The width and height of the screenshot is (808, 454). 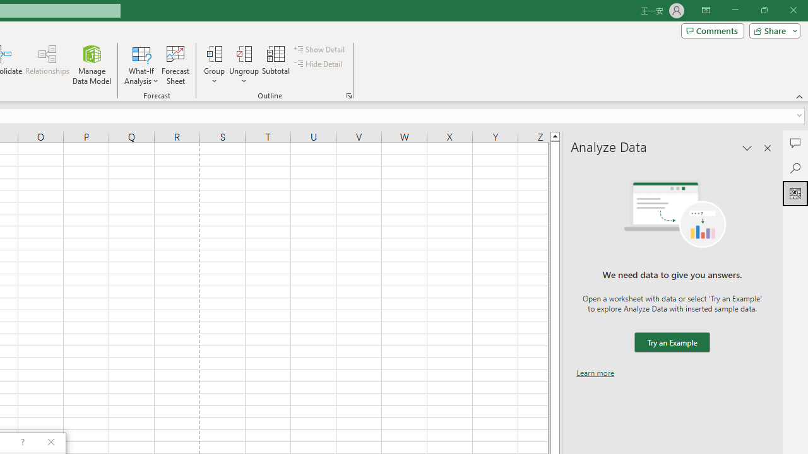 What do you see at coordinates (244, 76) in the screenshot?
I see `More Options` at bounding box center [244, 76].